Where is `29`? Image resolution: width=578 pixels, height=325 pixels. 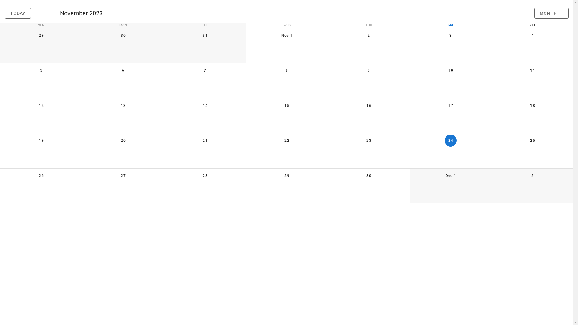
29 is located at coordinates (287, 176).